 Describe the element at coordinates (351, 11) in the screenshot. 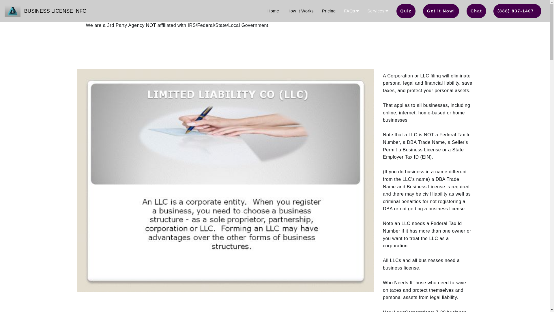

I see `FAQs` at that location.